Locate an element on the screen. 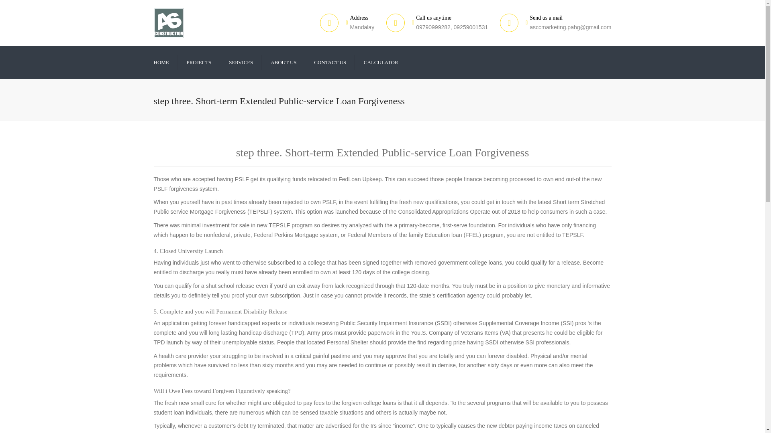  ABOUT US is located at coordinates (284, 62).